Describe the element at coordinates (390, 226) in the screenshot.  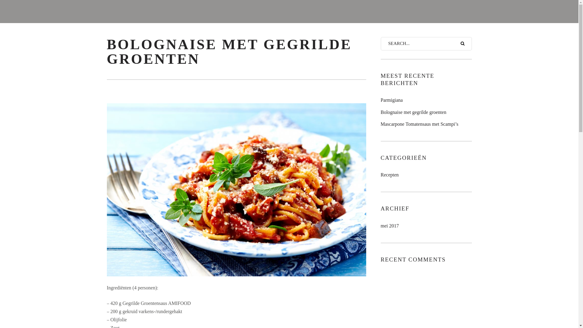
I see `mei 2017` at that location.